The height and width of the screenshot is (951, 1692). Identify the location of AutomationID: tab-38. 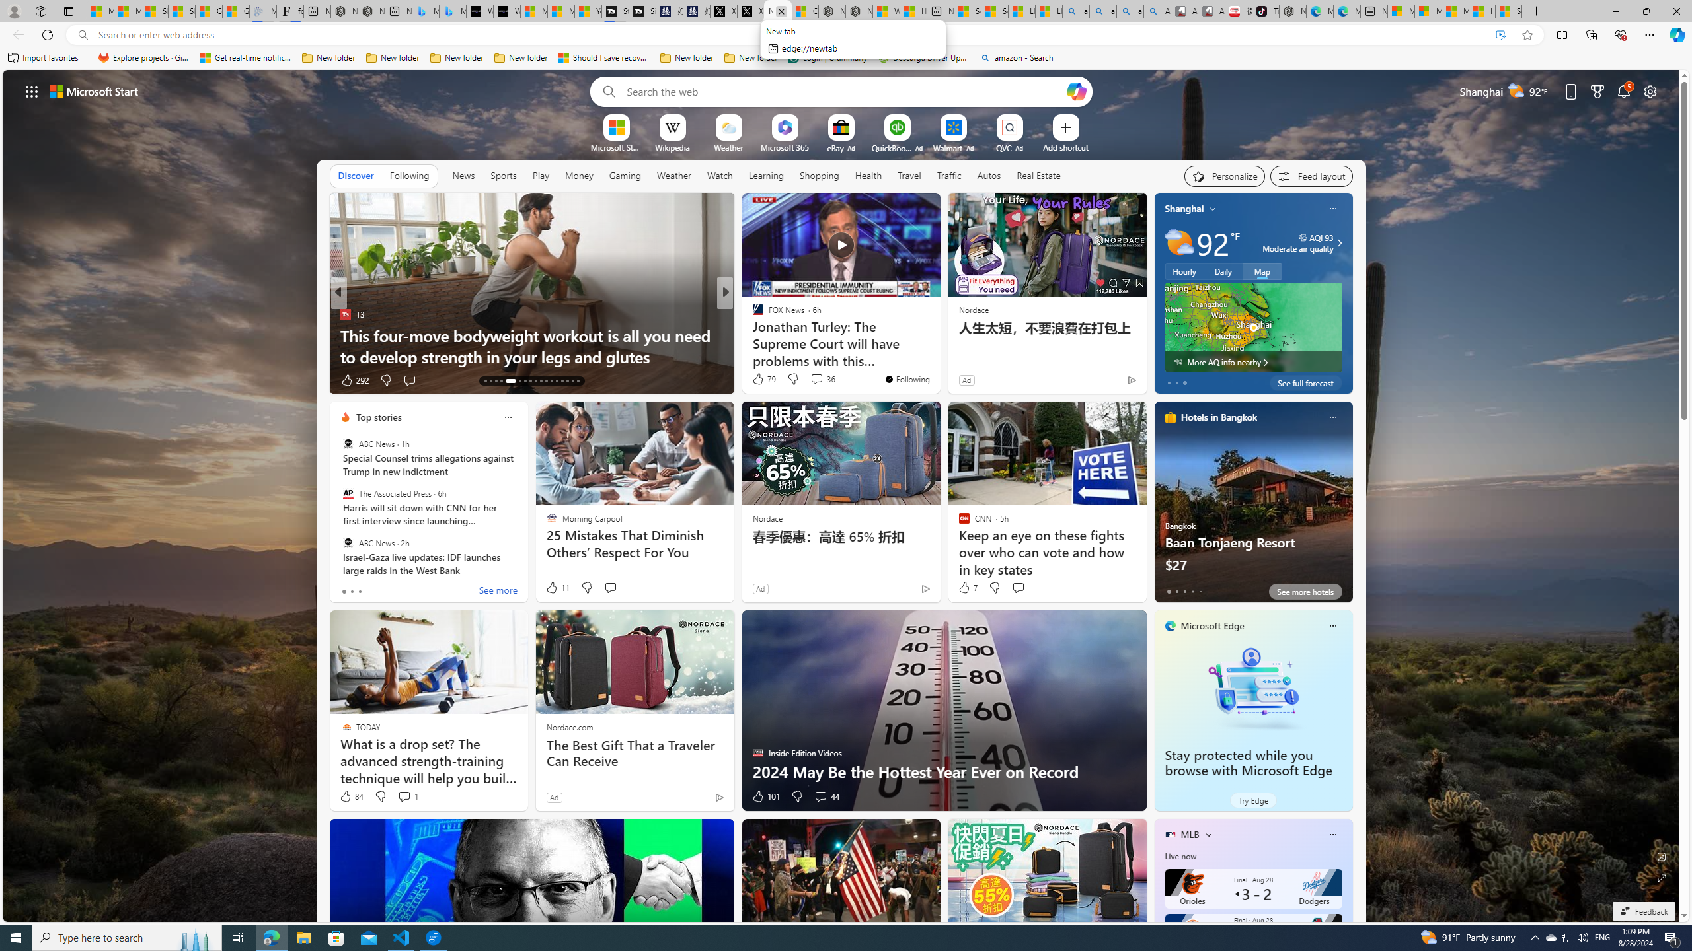
(567, 381).